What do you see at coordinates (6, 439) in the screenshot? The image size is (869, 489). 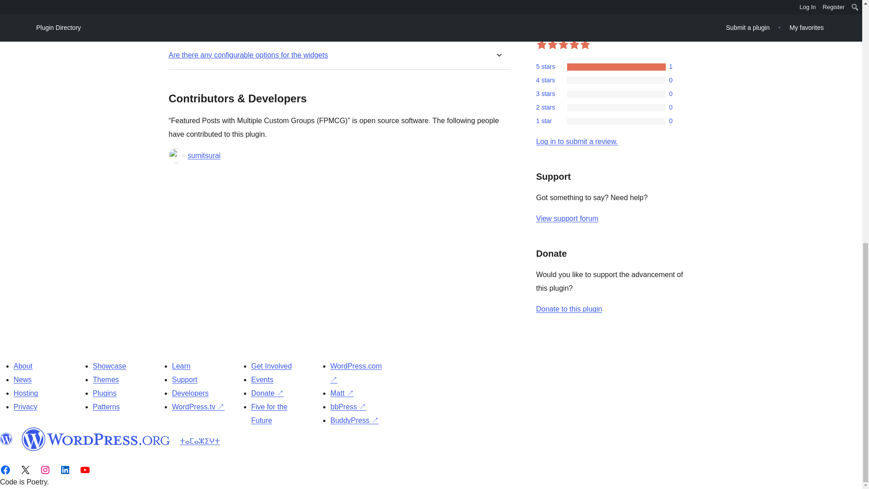 I see `WordPress.org` at bounding box center [6, 439].